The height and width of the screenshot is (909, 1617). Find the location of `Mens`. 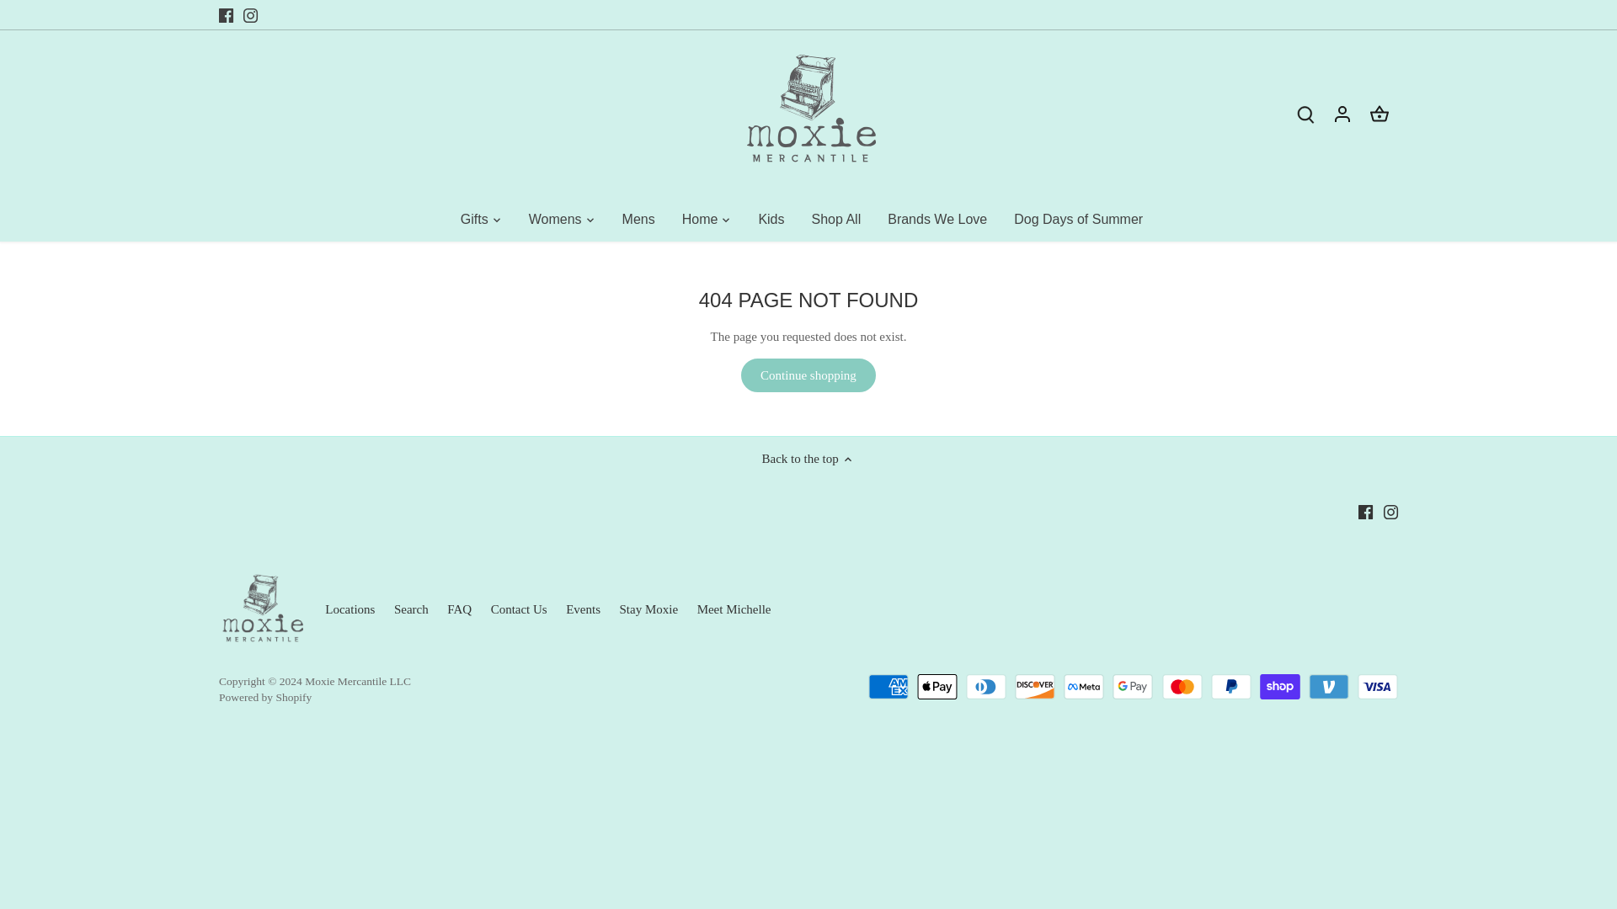

Mens is located at coordinates (638, 219).